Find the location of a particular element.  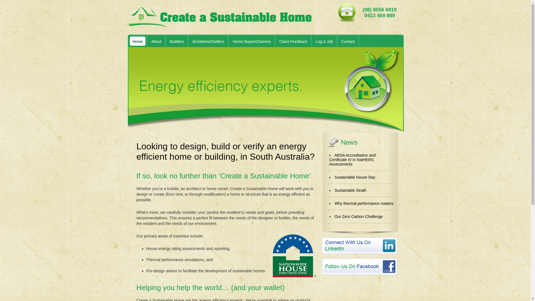

Contact is located at coordinates (346, 42).